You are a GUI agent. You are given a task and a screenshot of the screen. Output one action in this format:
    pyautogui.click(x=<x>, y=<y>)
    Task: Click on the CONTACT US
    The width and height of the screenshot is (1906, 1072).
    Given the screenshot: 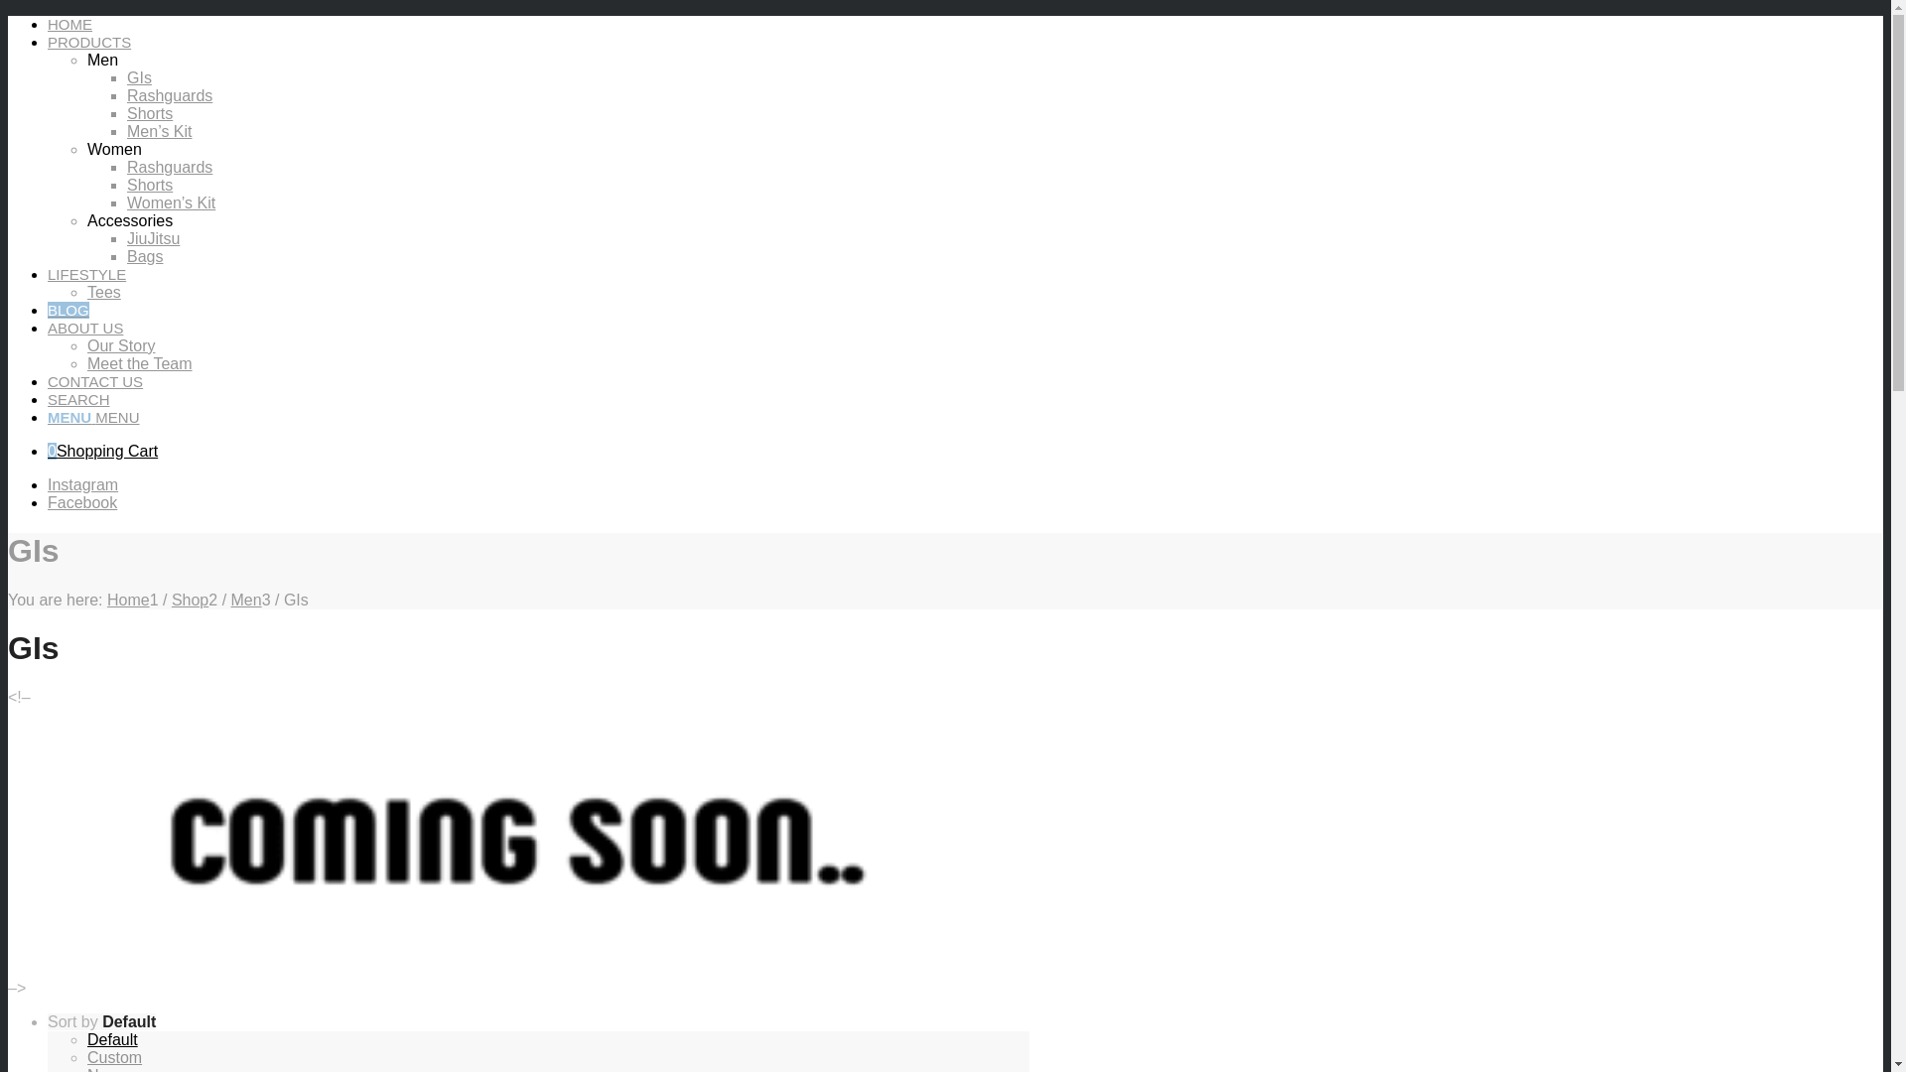 What is the action you would take?
    pyautogui.click(x=95, y=381)
    